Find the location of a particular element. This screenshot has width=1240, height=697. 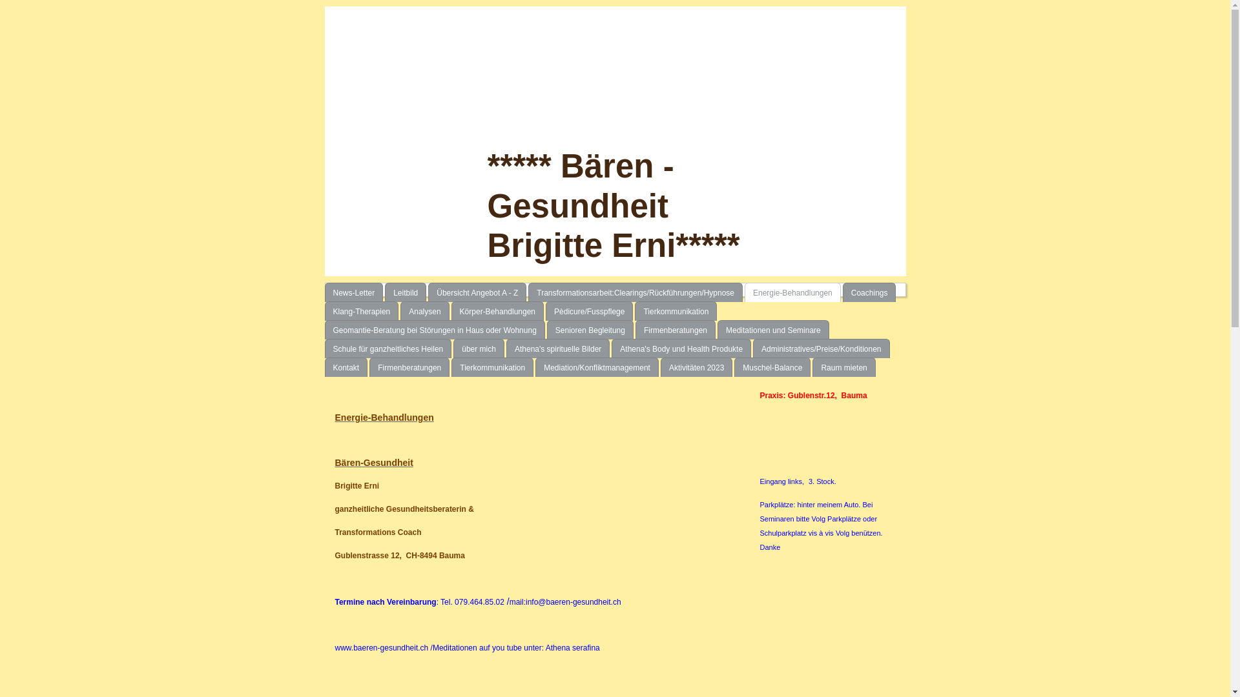

Coachings is located at coordinates (869, 292).